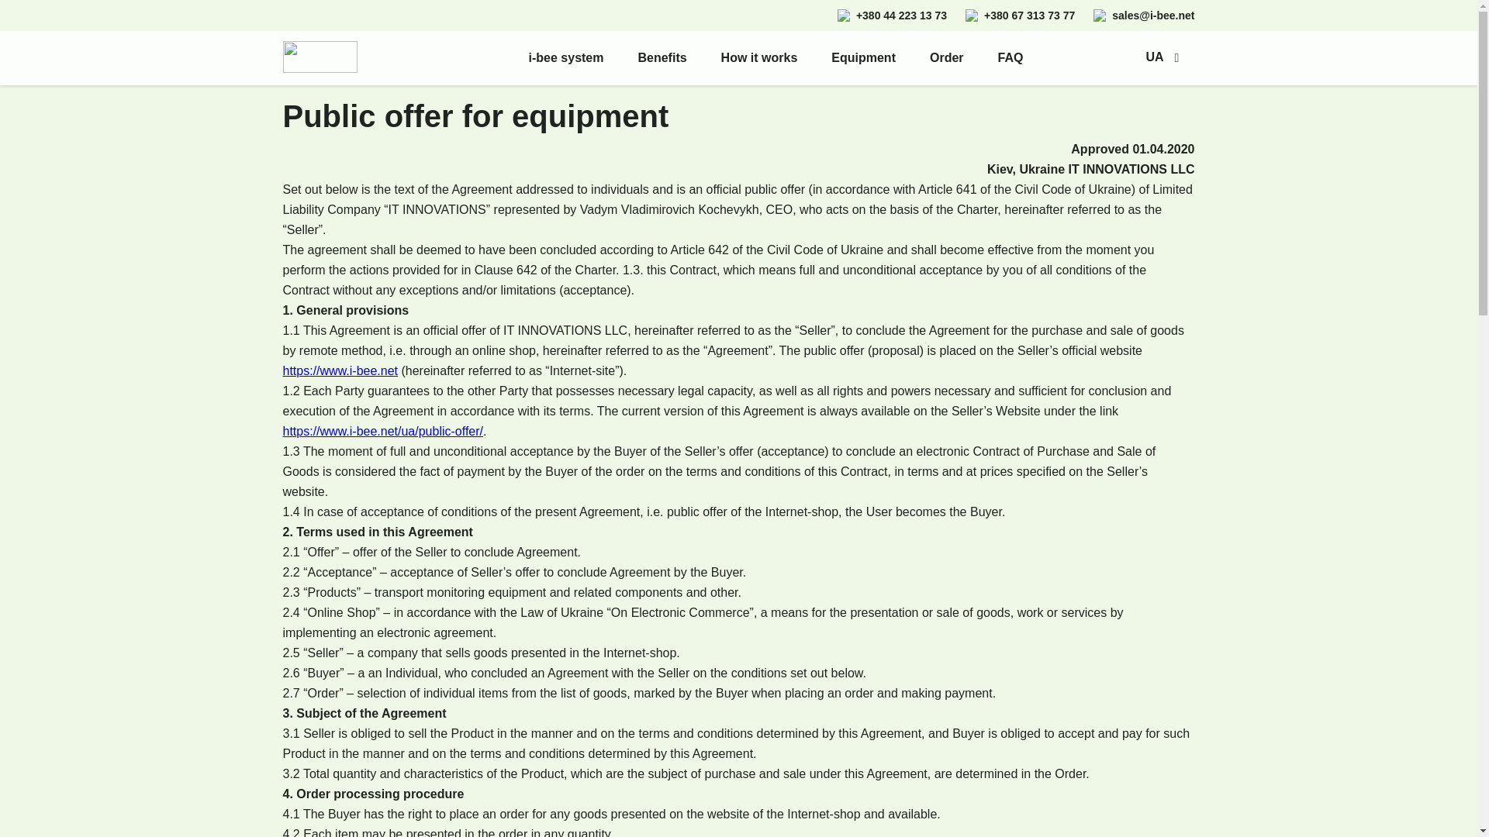 The image size is (1489, 837). What do you see at coordinates (759, 57) in the screenshot?
I see `How it works` at bounding box center [759, 57].